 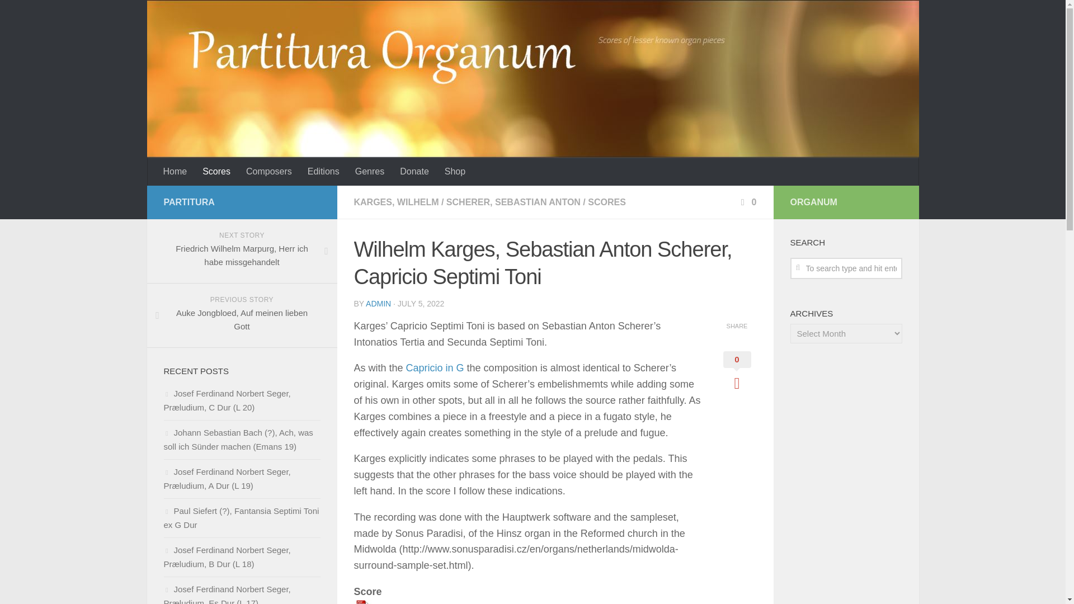 I want to click on Donate, so click(x=846, y=268).